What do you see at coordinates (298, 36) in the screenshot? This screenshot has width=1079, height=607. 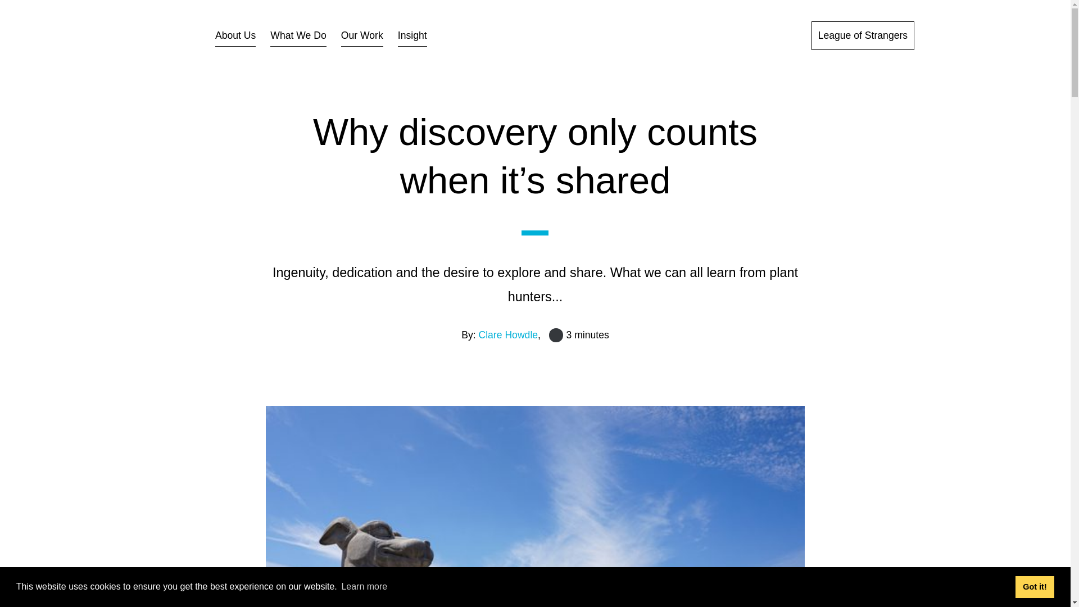 I see `What We Do` at bounding box center [298, 36].